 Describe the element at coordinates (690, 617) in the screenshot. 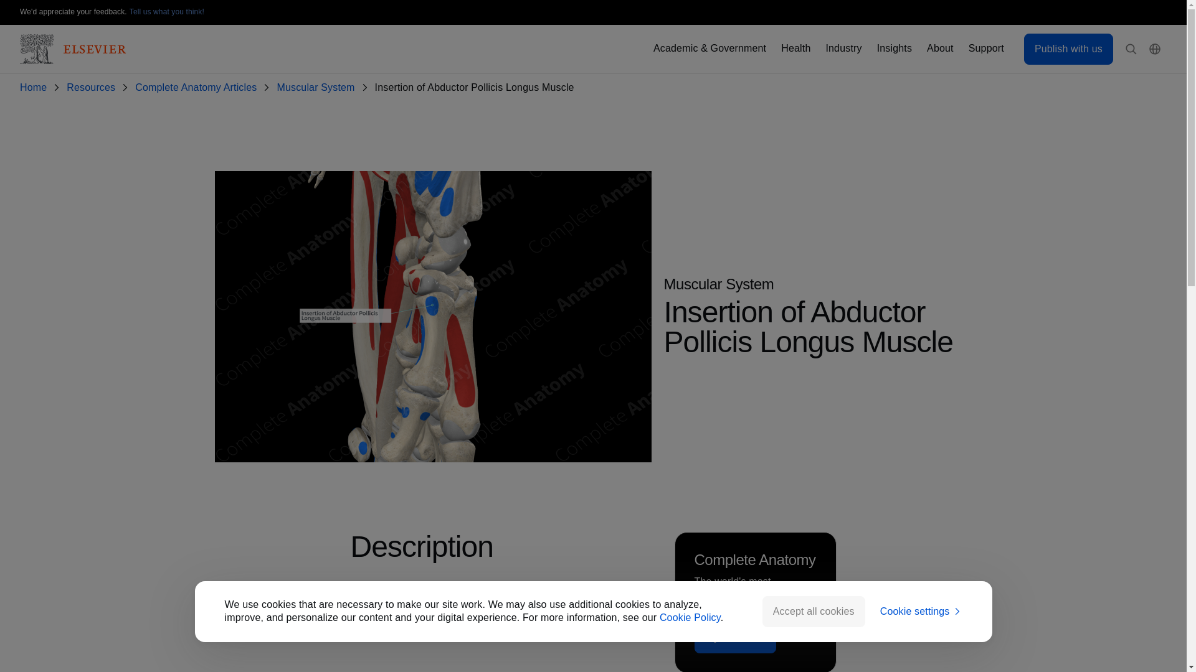

I see `Cookie Policy` at that location.